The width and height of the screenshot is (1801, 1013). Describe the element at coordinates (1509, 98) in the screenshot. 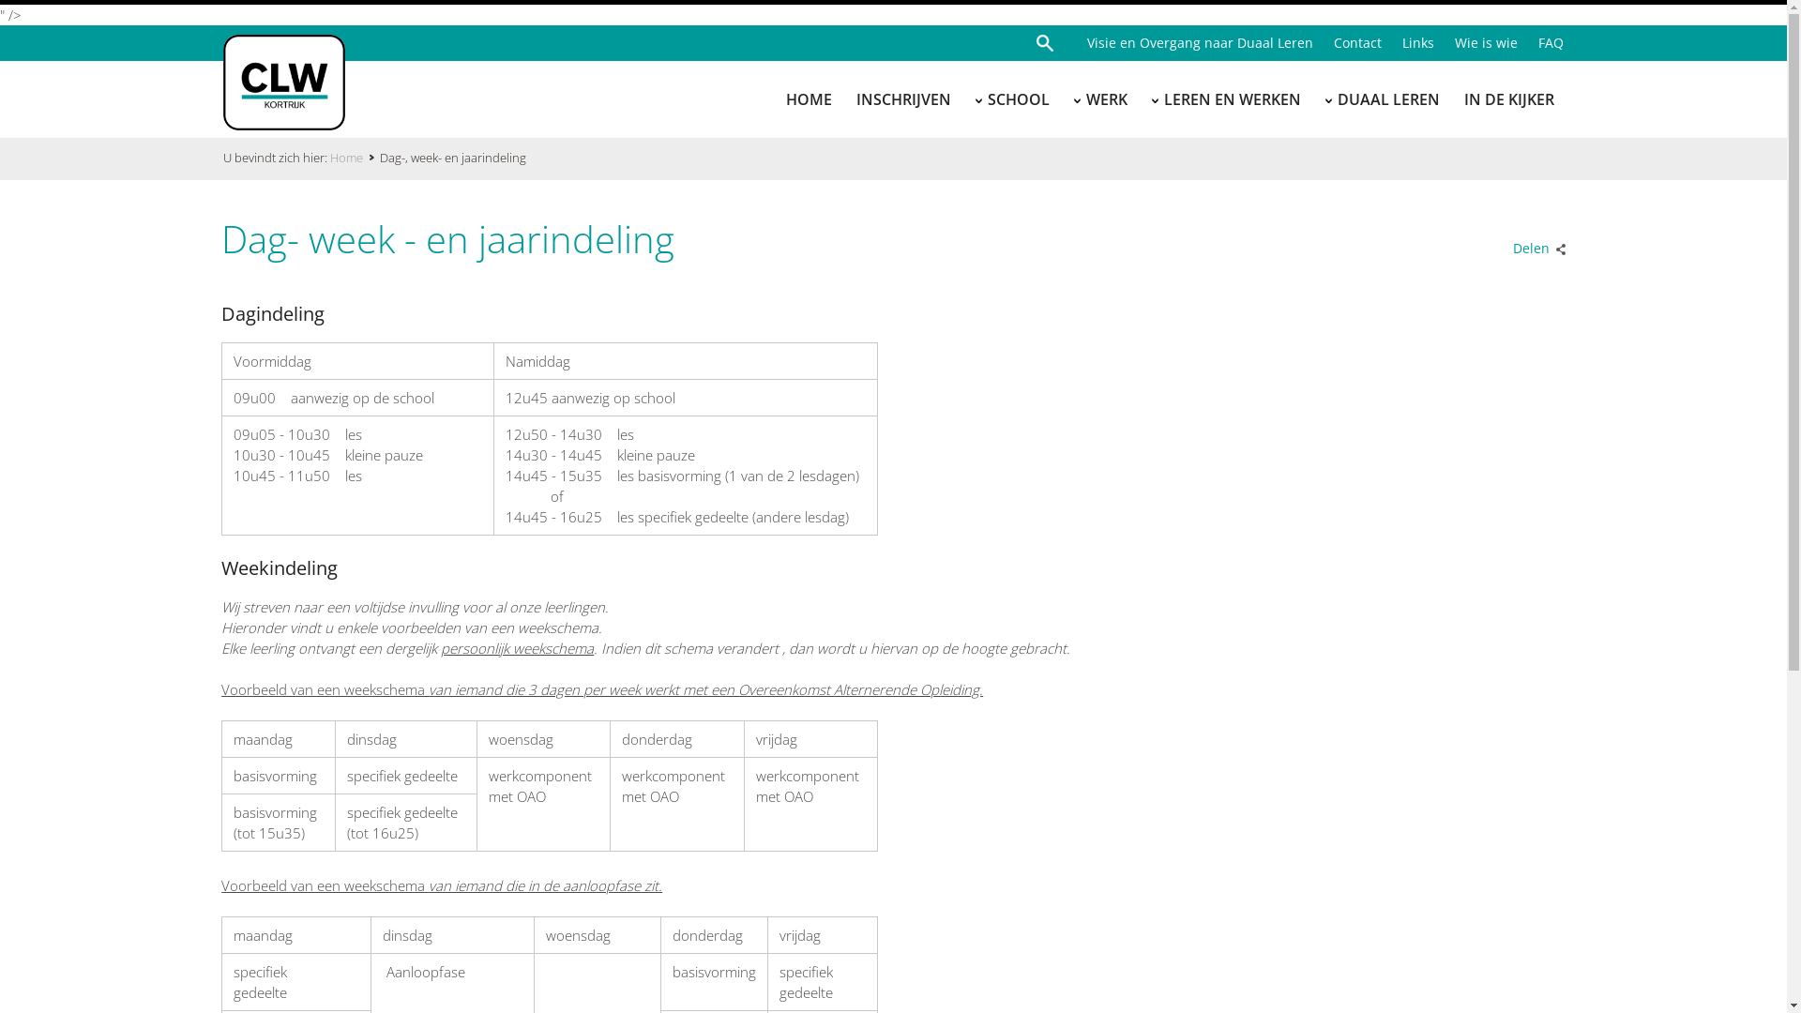

I see `IN DE KIJKER` at that location.